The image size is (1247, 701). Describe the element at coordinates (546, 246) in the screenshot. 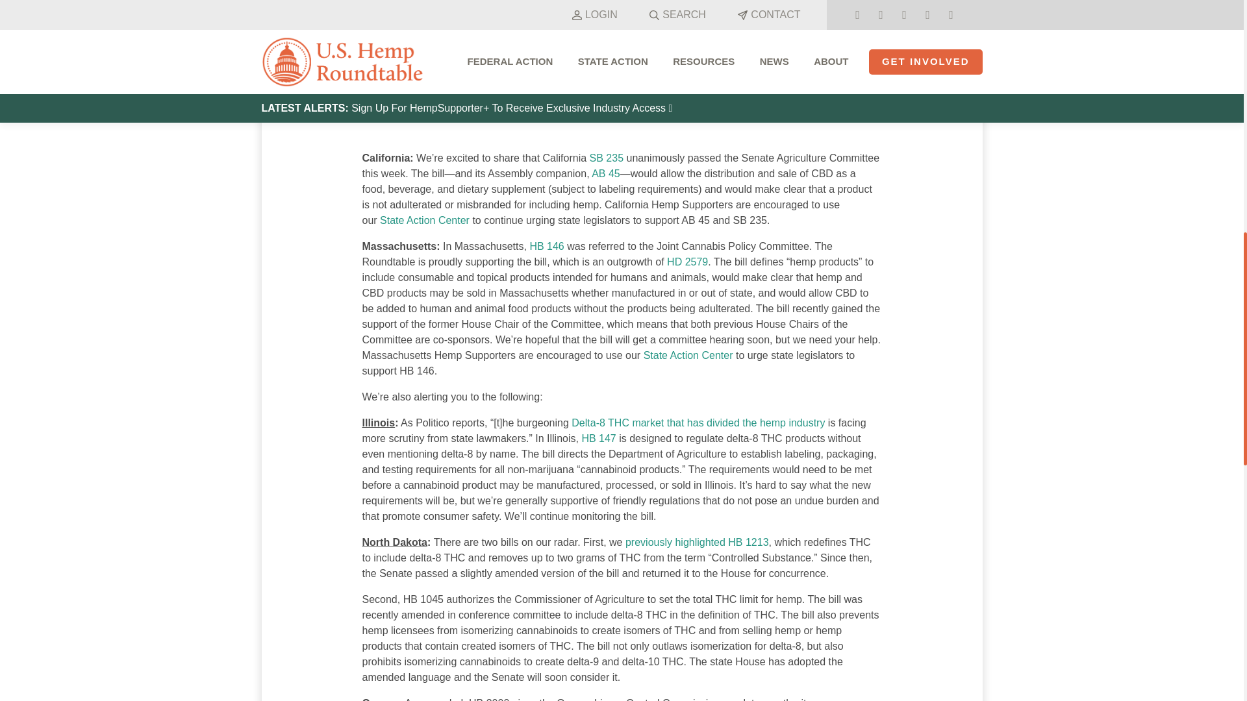

I see `HB 146` at that location.